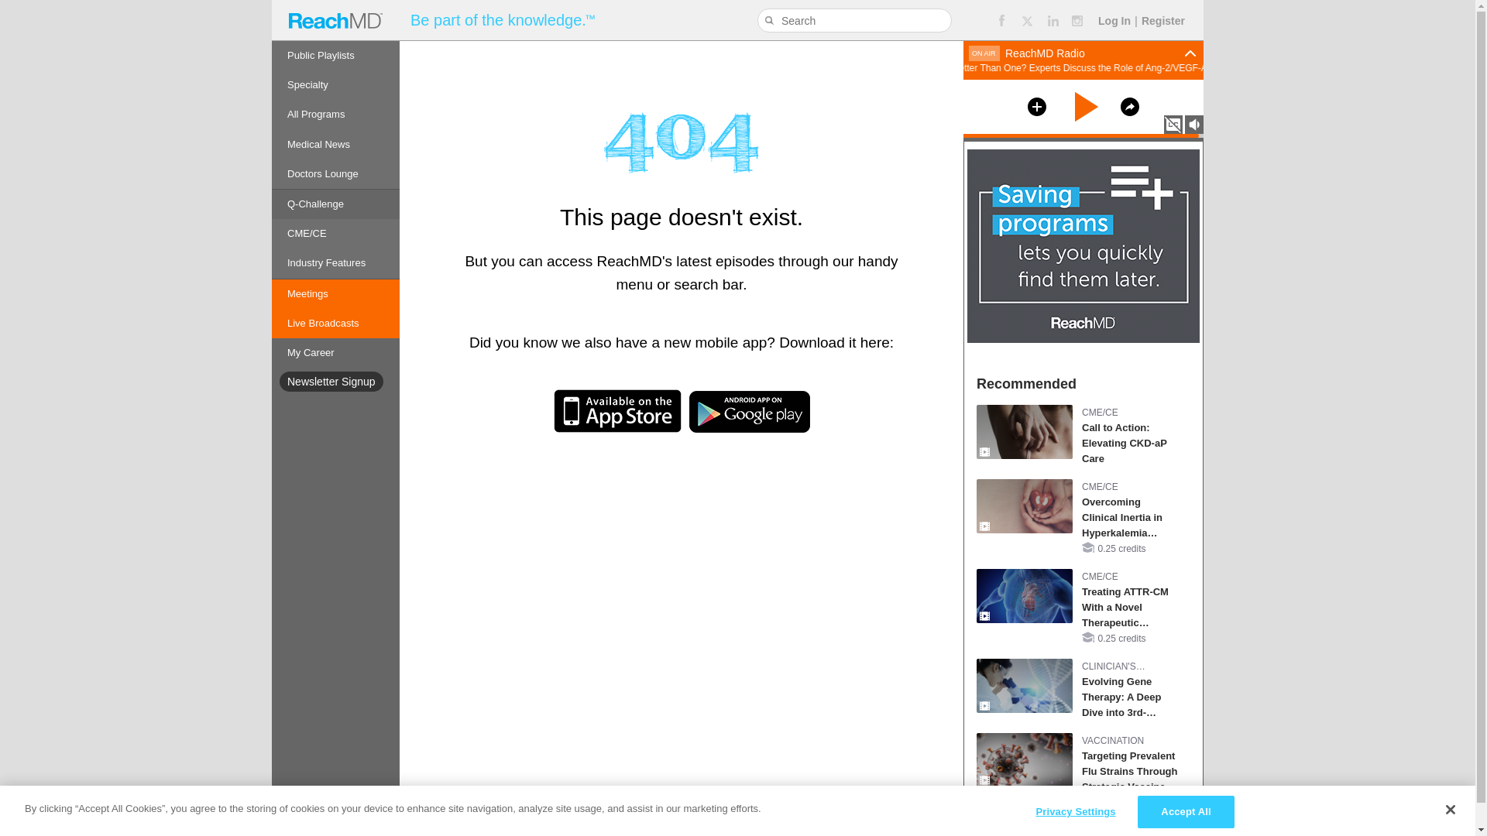 This screenshot has height=836, width=1487. Describe the element at coordinates (1078, 20) in the screenshot. I see `Instagram` at that location.